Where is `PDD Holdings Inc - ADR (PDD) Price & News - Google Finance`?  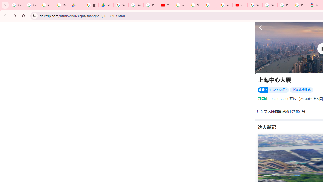
PDD Holdings Inc - ADR (PDD) Price & News - Google Finance is located at coordinates (106, 5).